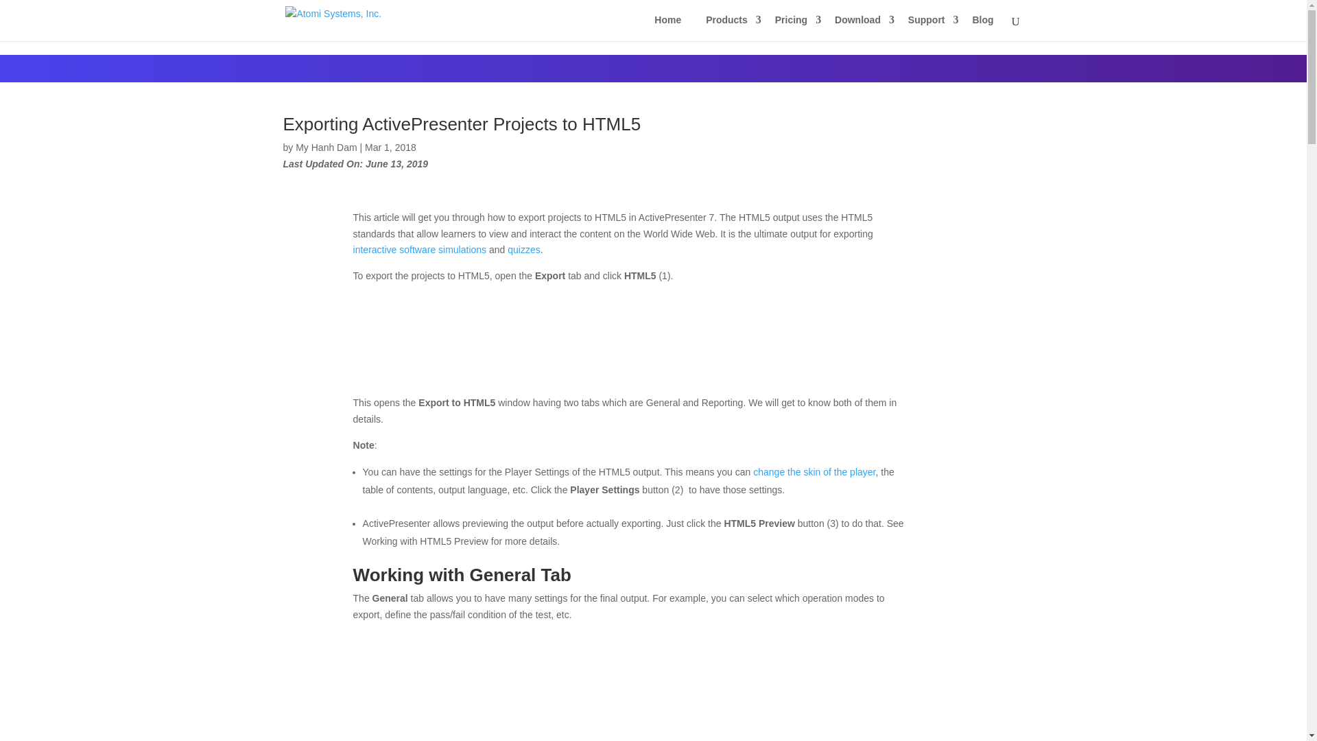  What do you see at coordinates (927, 24) in the screenshot?
I see `Support` at bounding box center [927, 24].